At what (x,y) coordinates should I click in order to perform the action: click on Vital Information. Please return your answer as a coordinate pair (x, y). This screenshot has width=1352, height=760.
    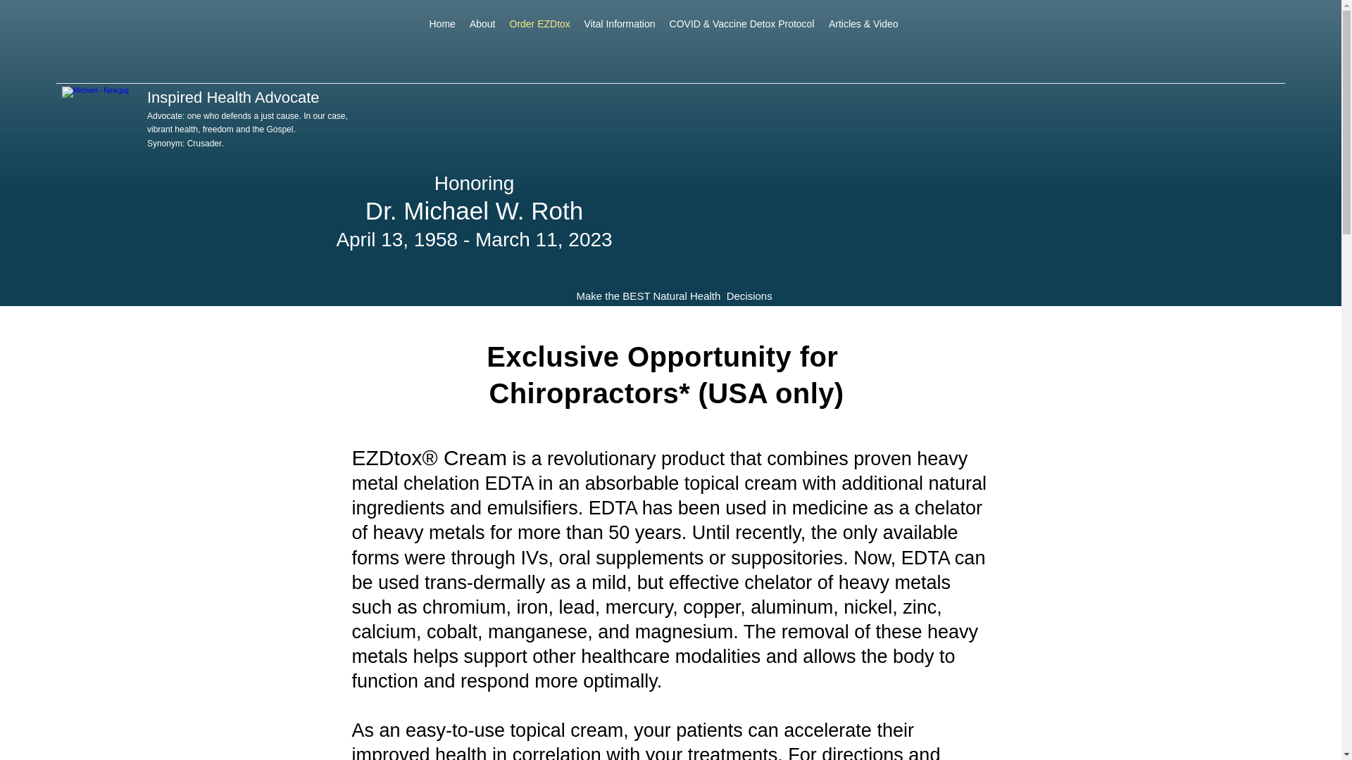
    Looking at the image, I should click on (620, 24).